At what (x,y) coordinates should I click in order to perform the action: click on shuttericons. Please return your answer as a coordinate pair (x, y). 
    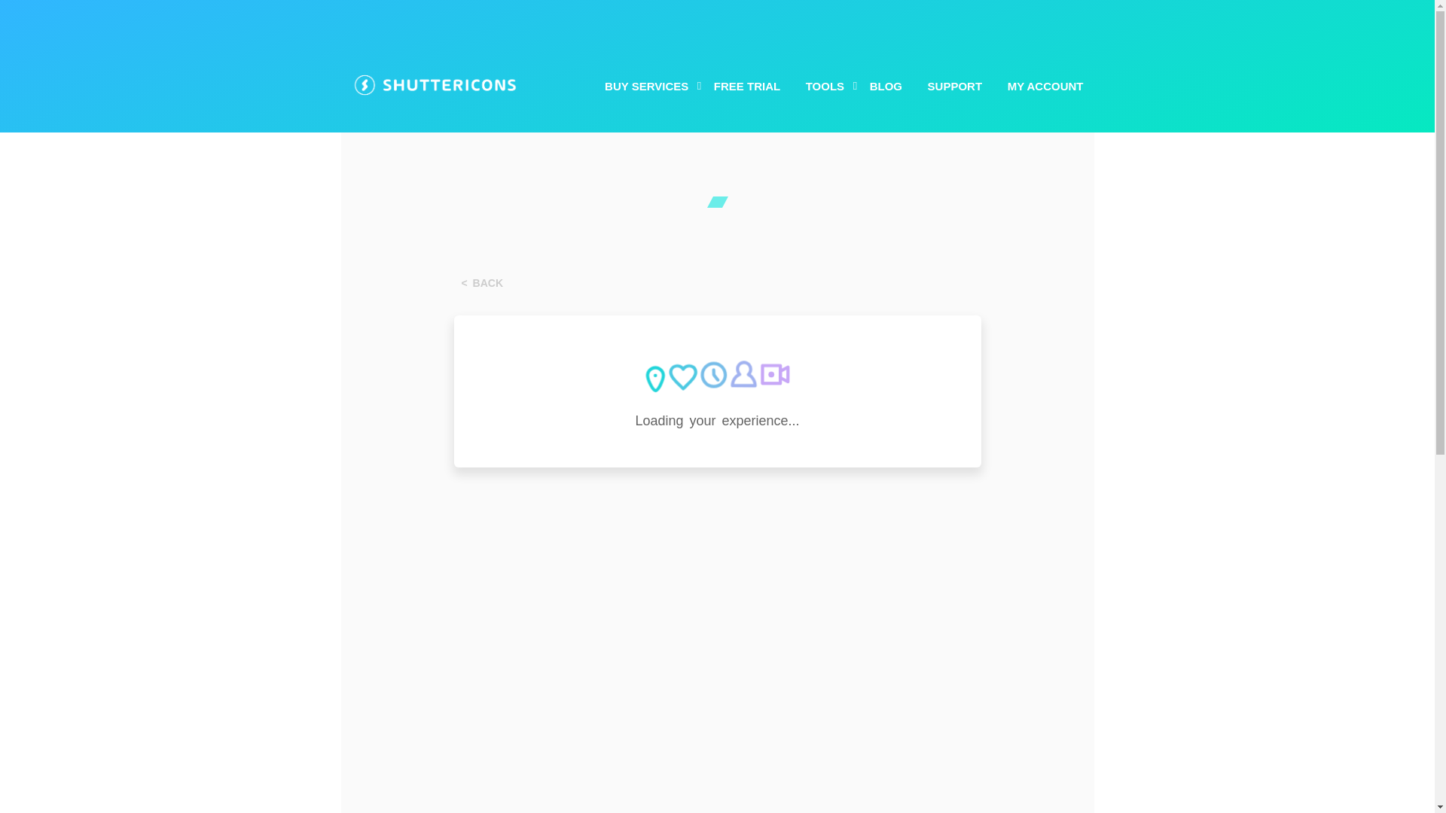
    Looking at the image, I should click on (434, 84).